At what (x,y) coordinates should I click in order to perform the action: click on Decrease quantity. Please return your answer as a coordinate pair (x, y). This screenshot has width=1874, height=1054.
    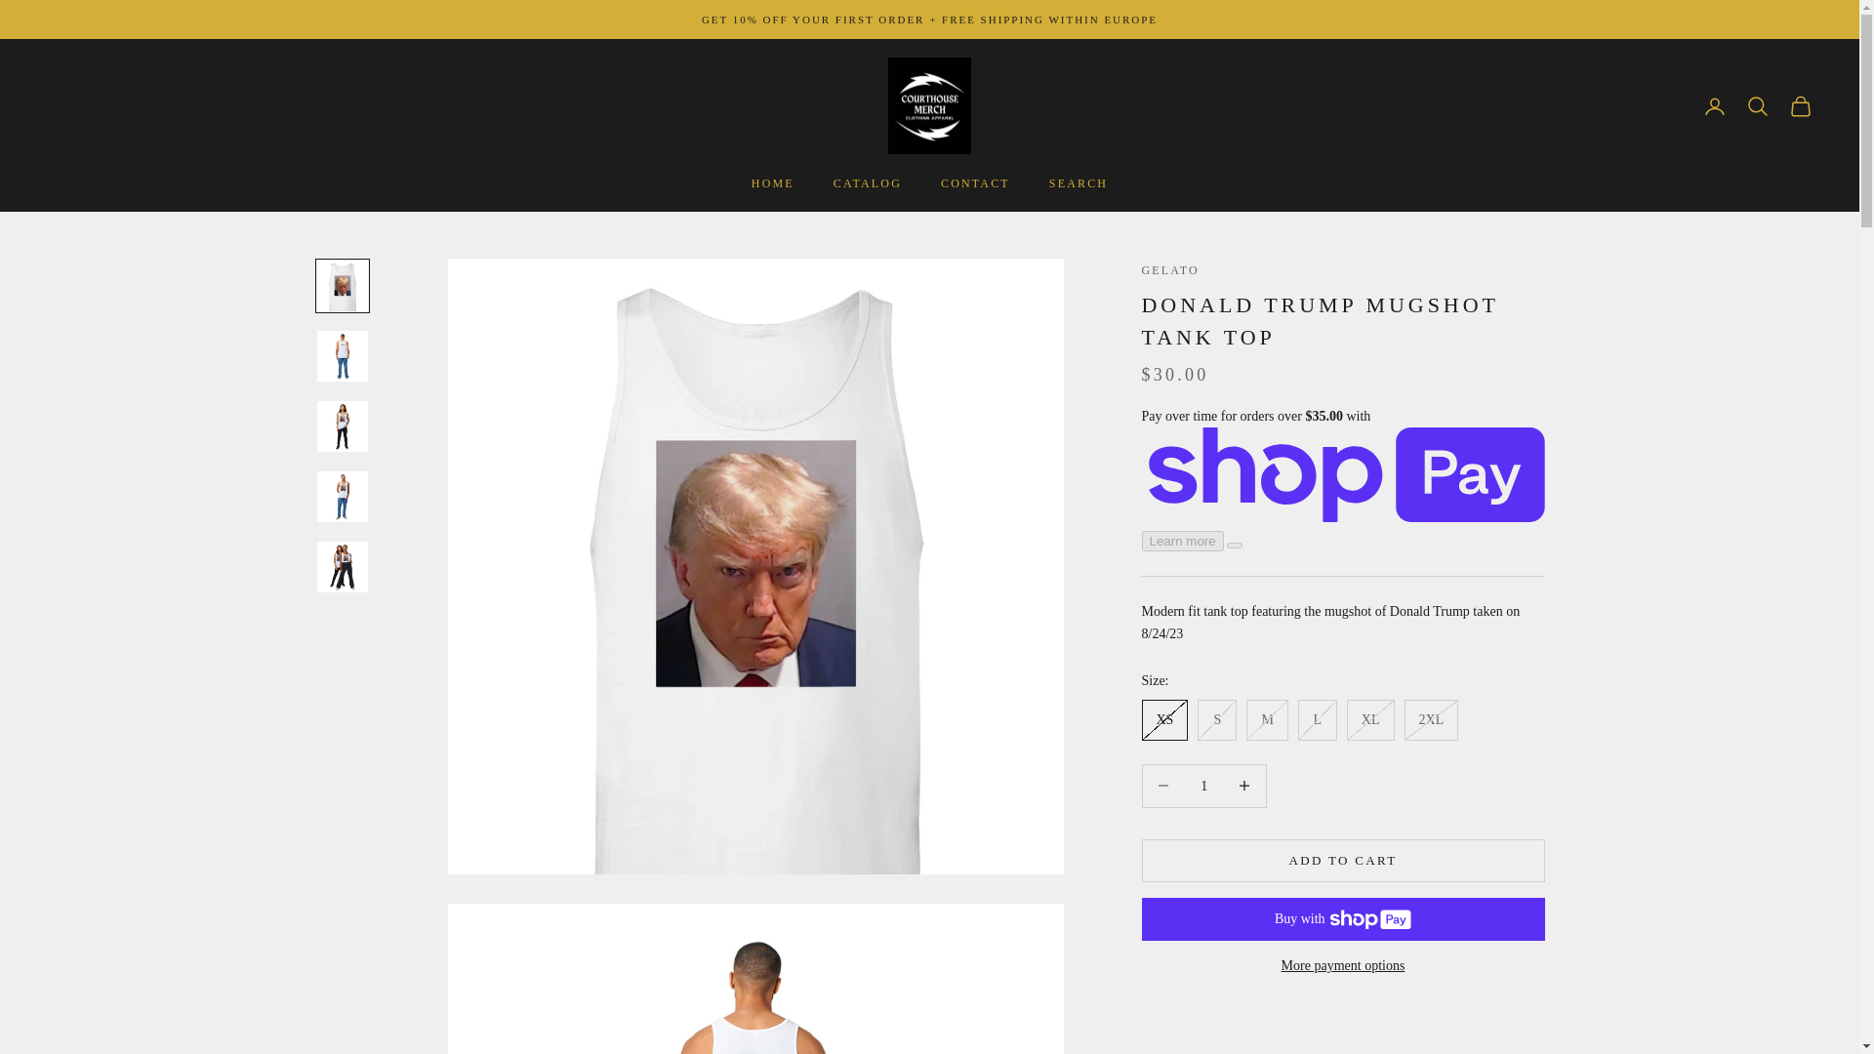
    Looking at the image, I should click on (1162, 787).